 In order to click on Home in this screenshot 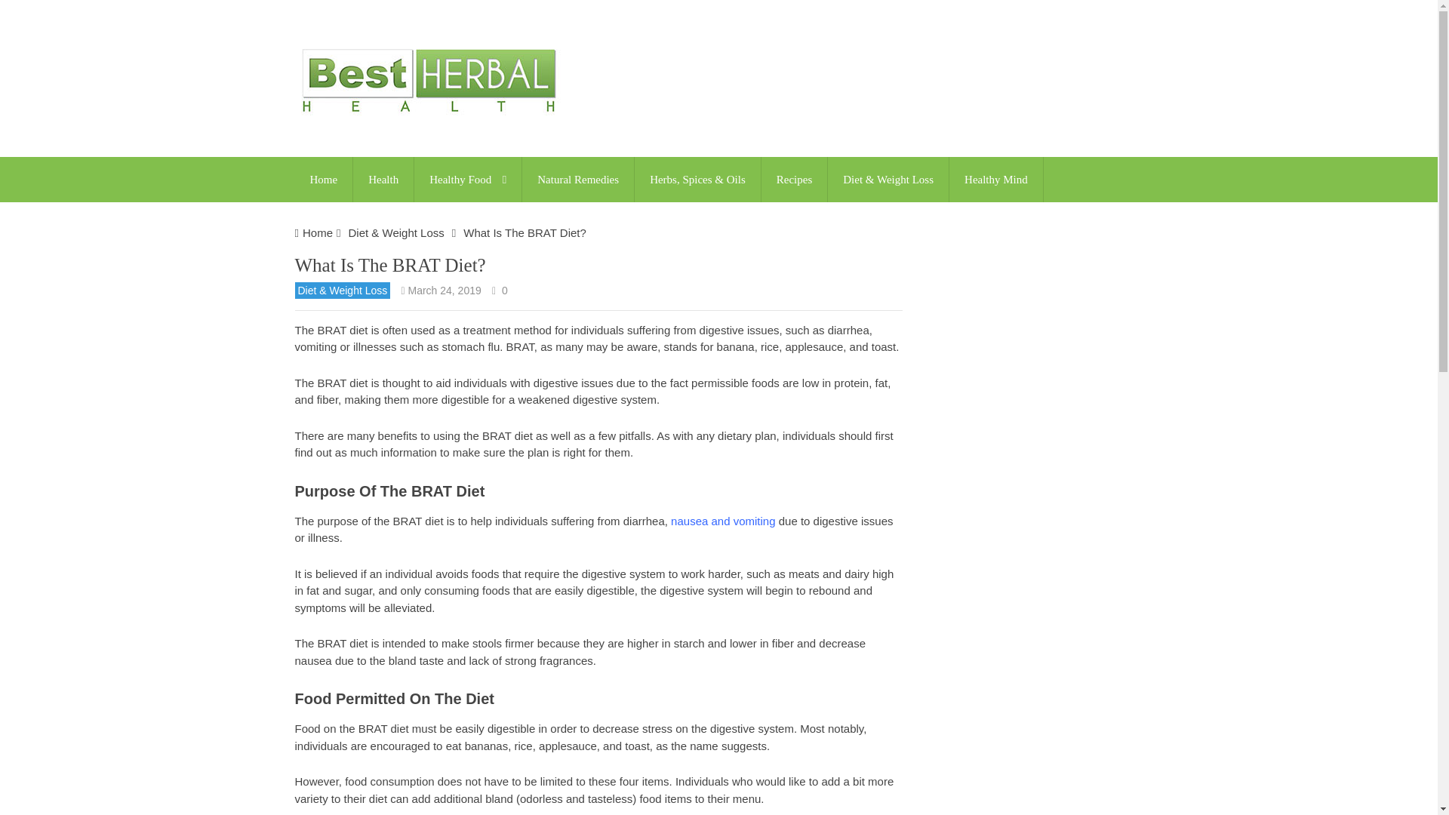, I will do `click(318, 232)`.